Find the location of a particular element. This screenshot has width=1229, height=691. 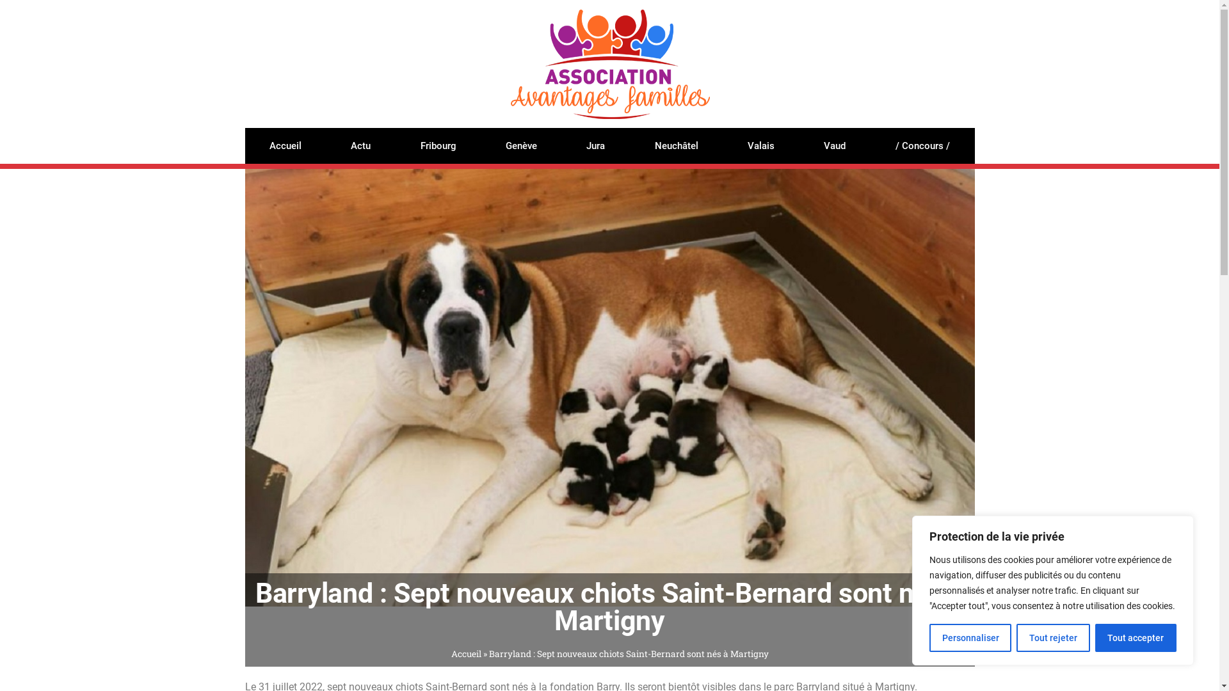

Accueil is located at coordinates (466, 654).